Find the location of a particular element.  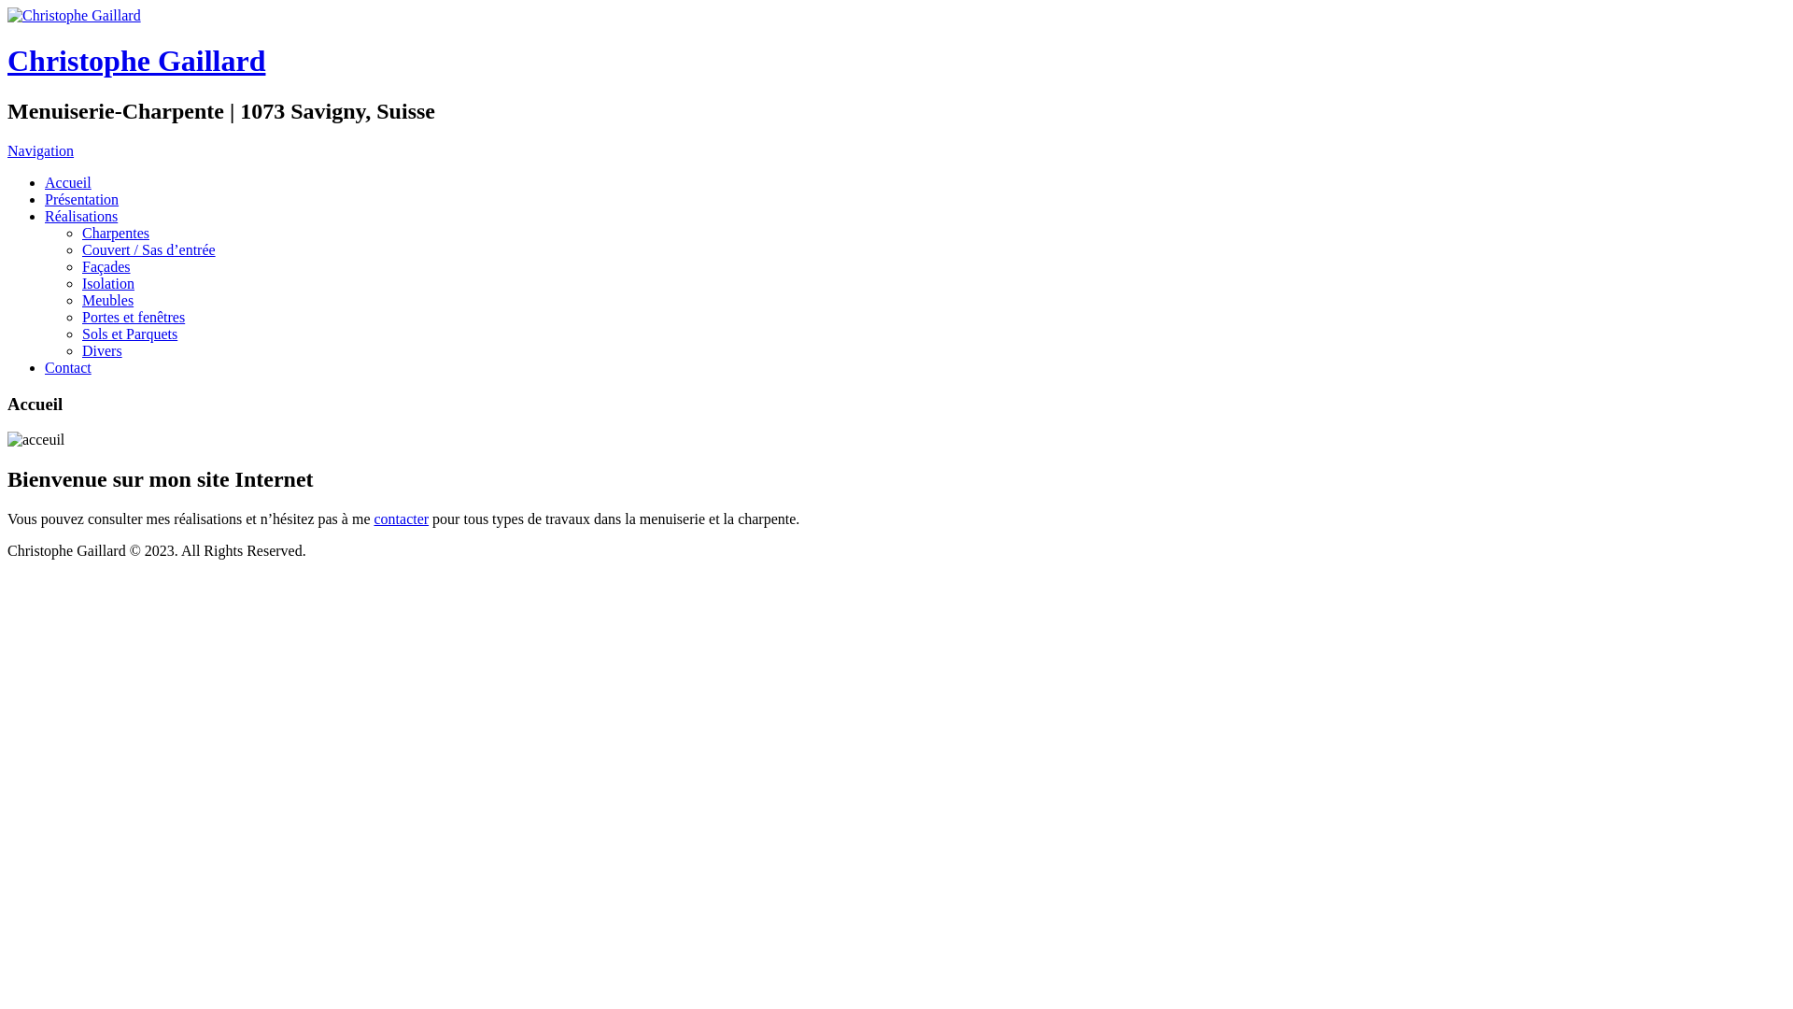

Christophe Gaillard is located at coordinates (136, 61).